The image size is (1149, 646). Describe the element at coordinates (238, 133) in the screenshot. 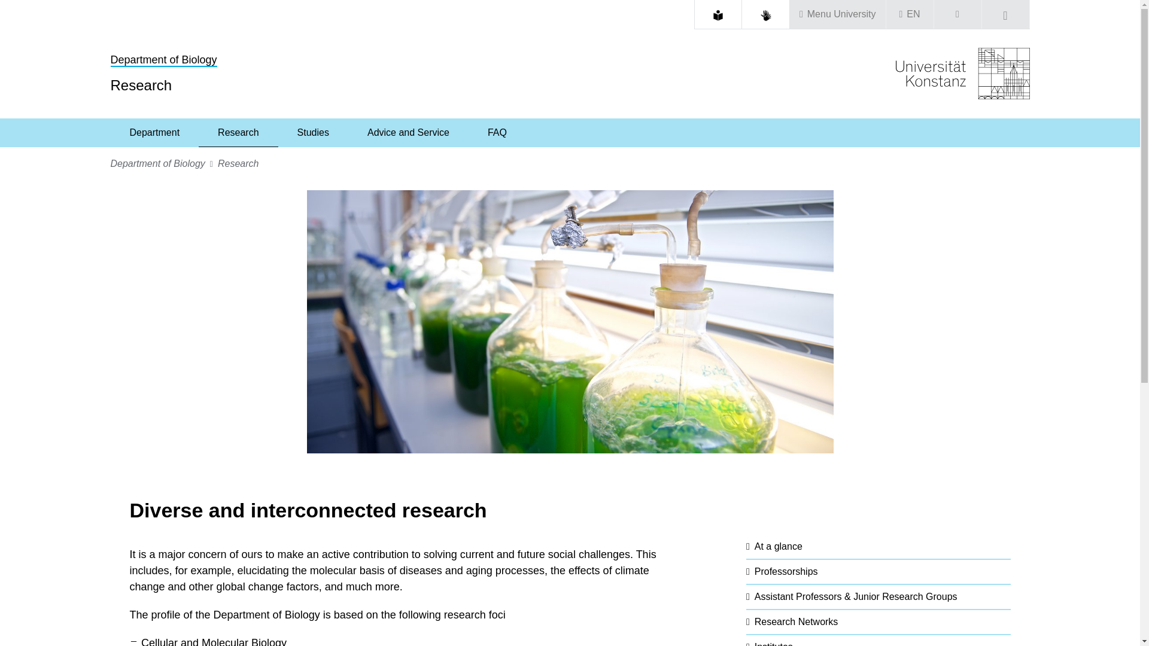

I see `Research` at that location.